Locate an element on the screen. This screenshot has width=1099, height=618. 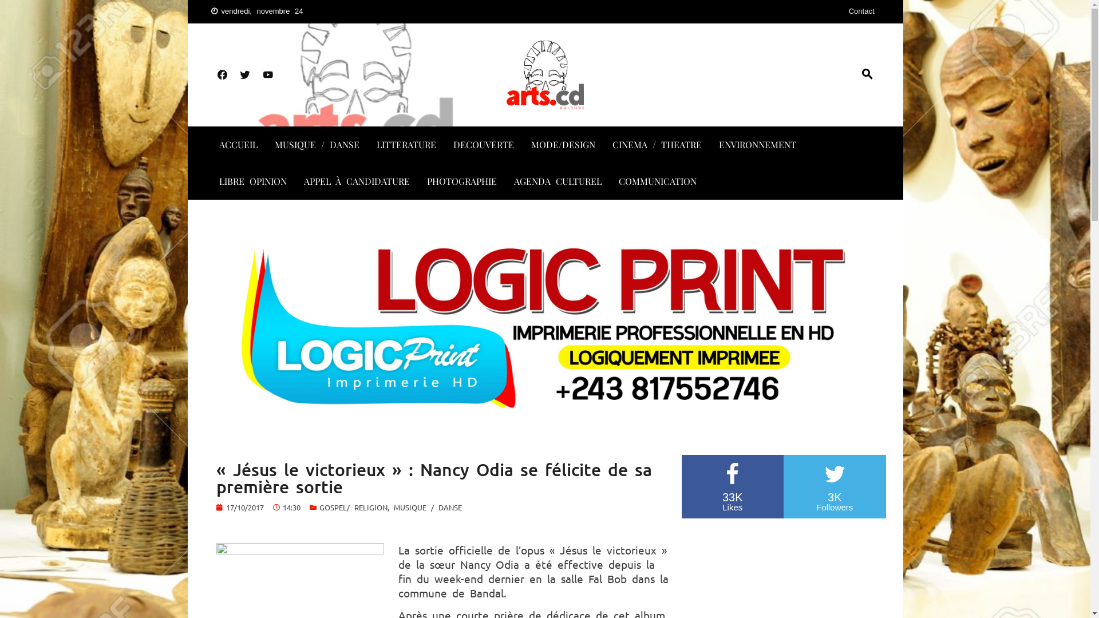
3K
Followers is located at coordinates (835, 486).